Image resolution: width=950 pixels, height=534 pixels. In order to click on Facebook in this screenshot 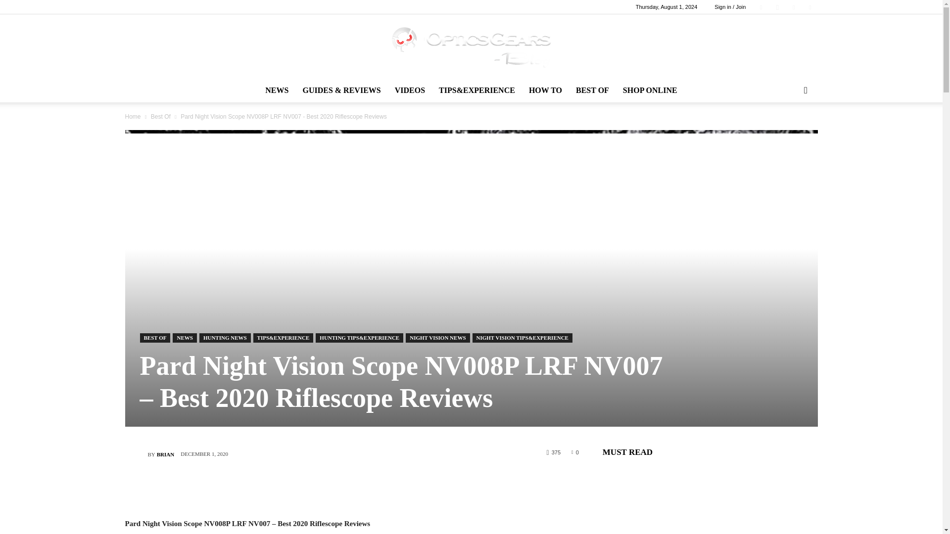, I will do `click(761, 7)`.